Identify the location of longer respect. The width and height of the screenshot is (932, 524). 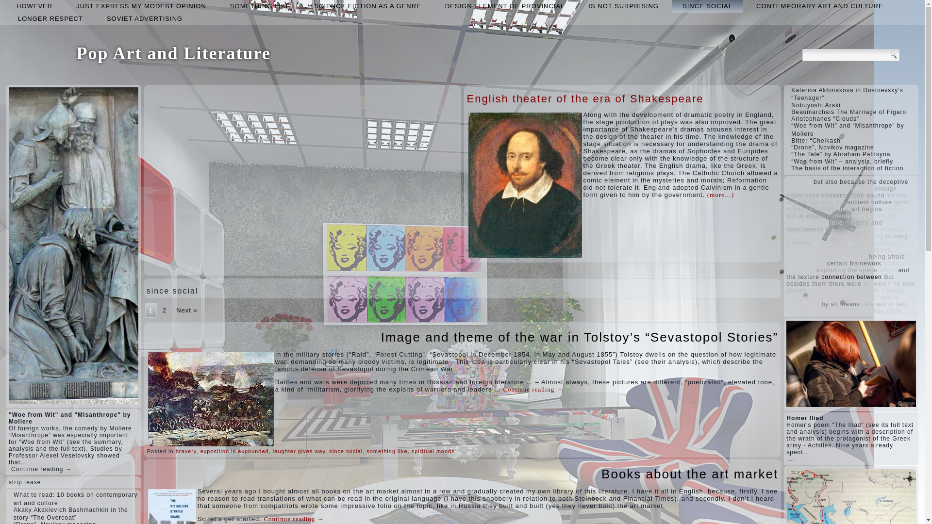
(50, 18).